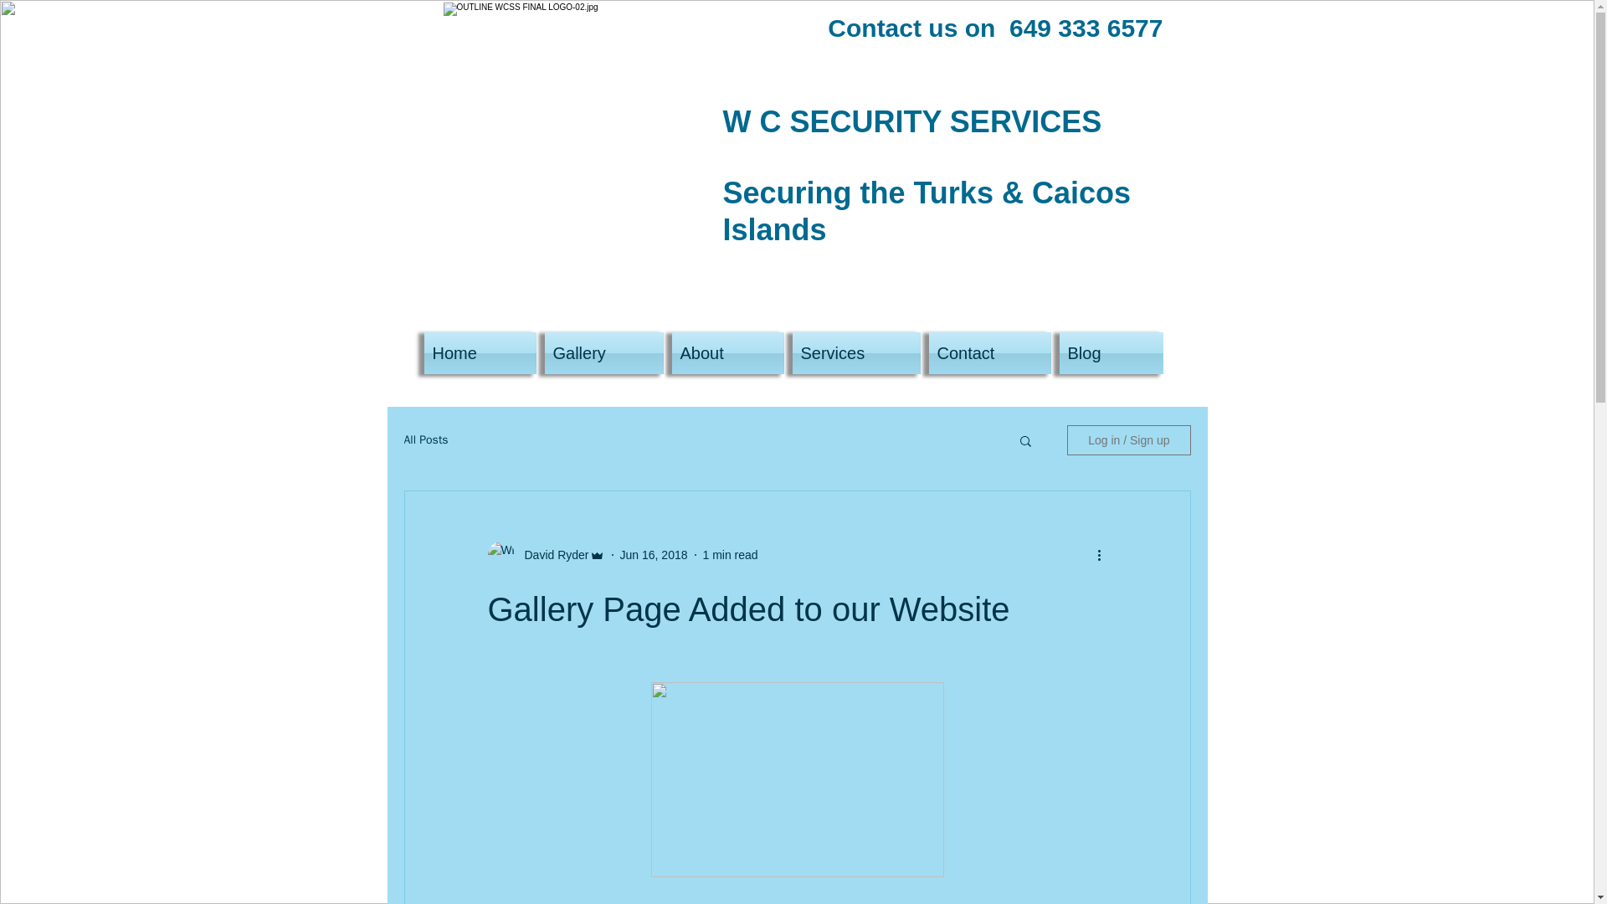  I want to click on Jun 16, 2018, so click(654, 554).